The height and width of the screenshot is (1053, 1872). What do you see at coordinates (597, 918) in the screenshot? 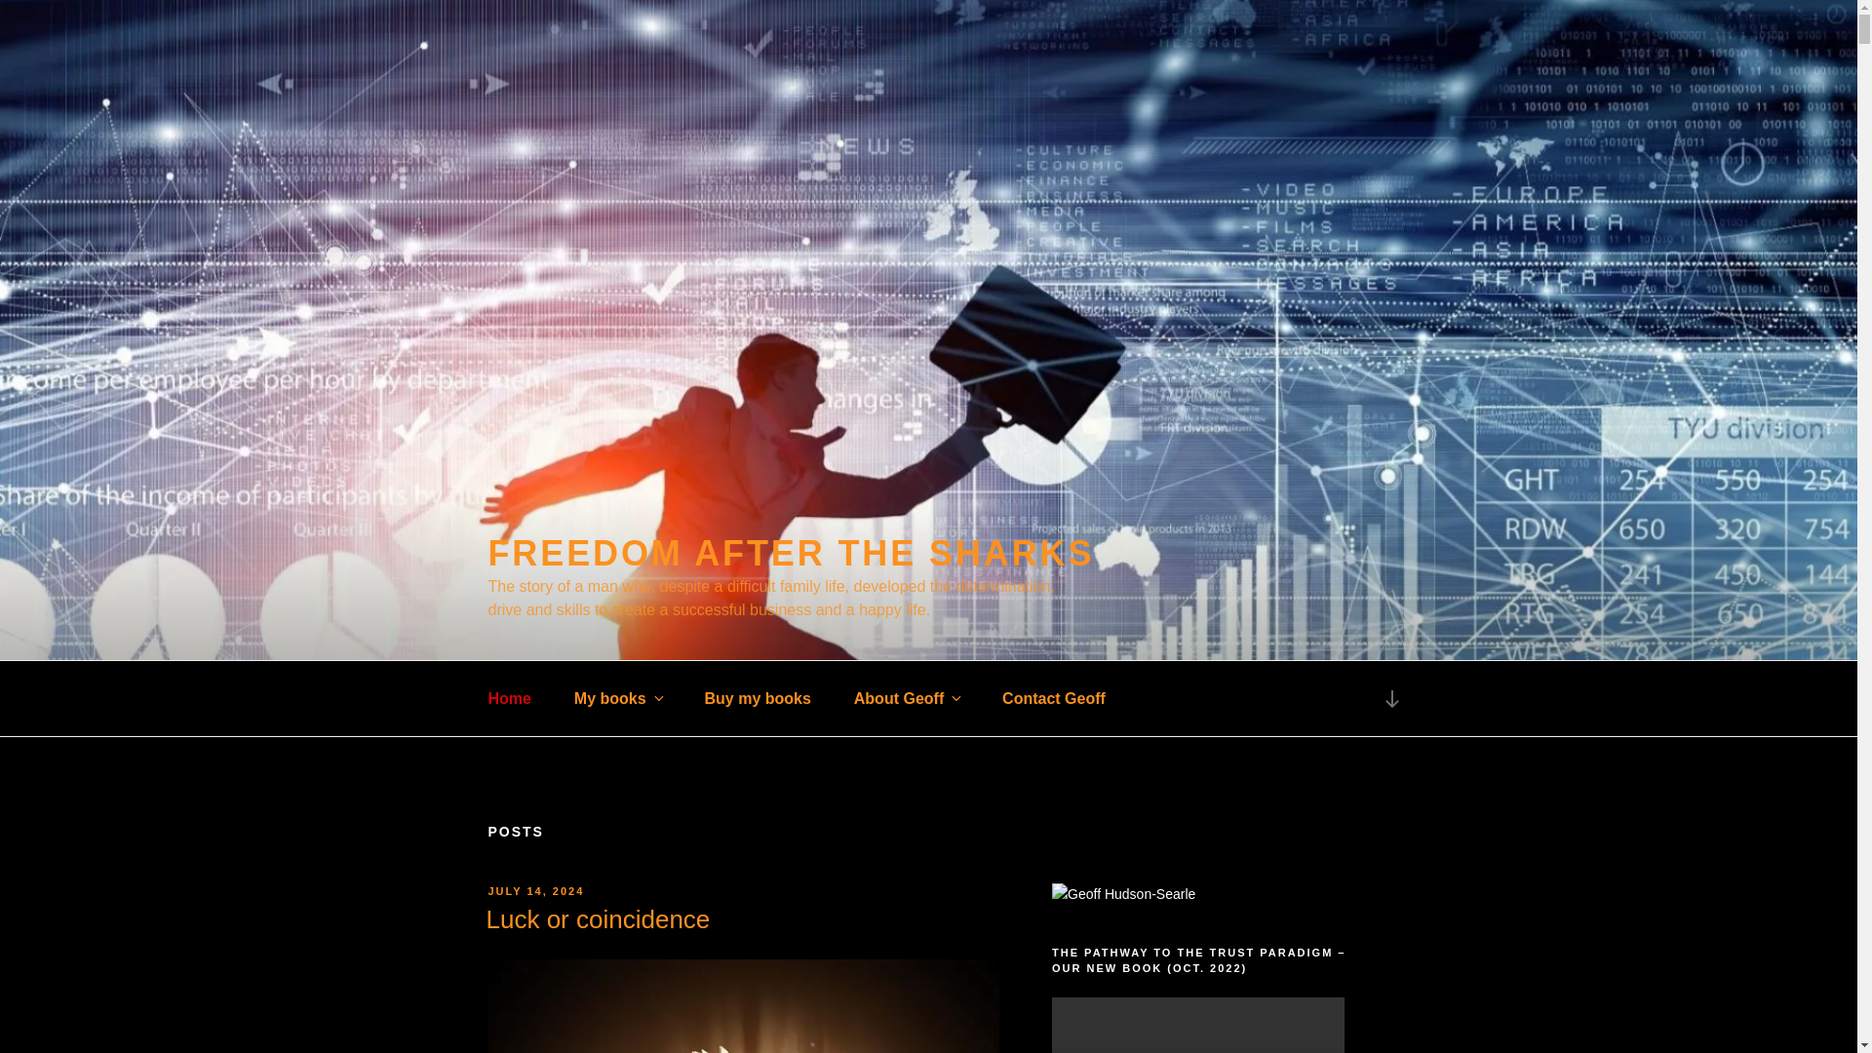
I see `Luck or coincidence` at bounding box center [597, 918].